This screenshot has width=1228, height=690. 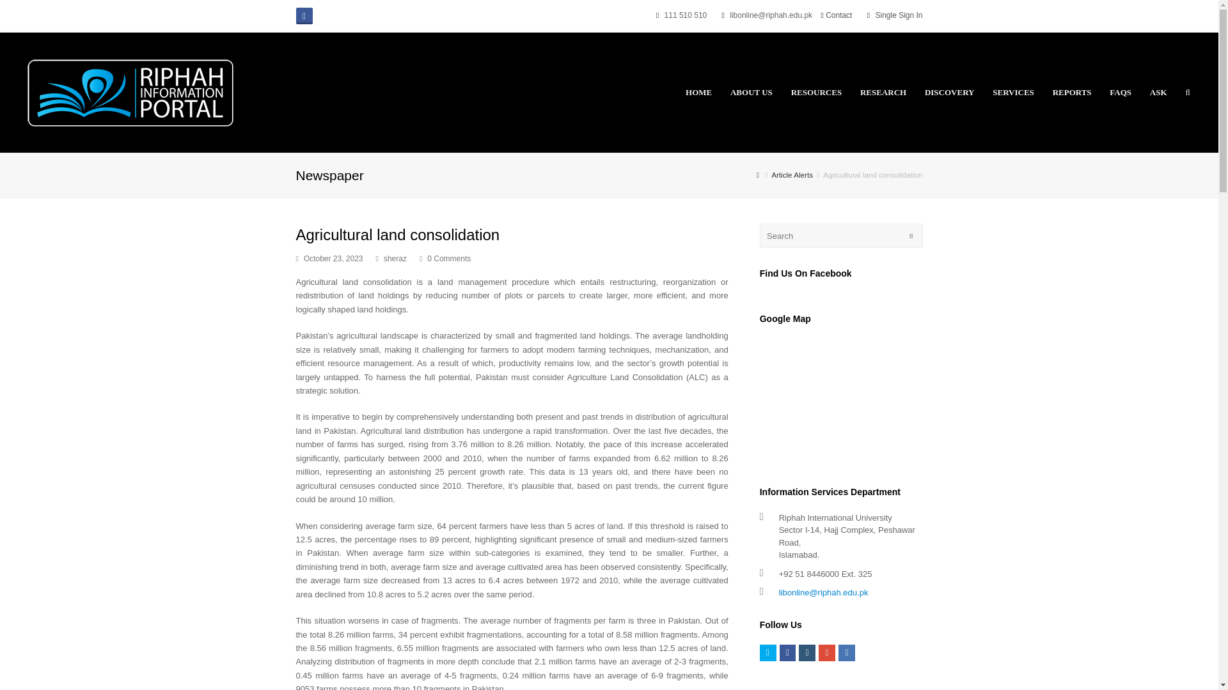 What do you see at coordinates (1013, 92) in the screenshot?
I see `SERVICES` at bounding box center [1013, 92].